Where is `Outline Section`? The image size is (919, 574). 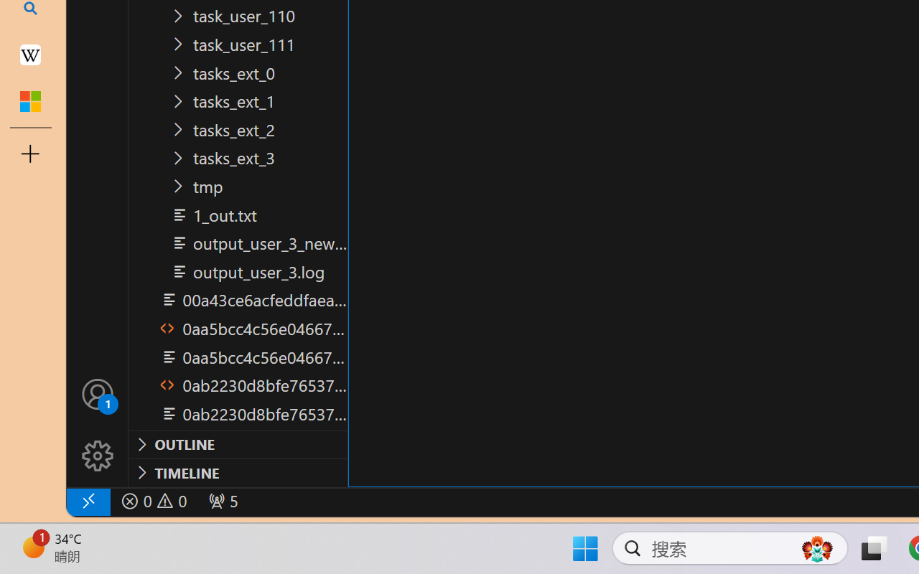 Outline Section is located at coordinates (238, 444).